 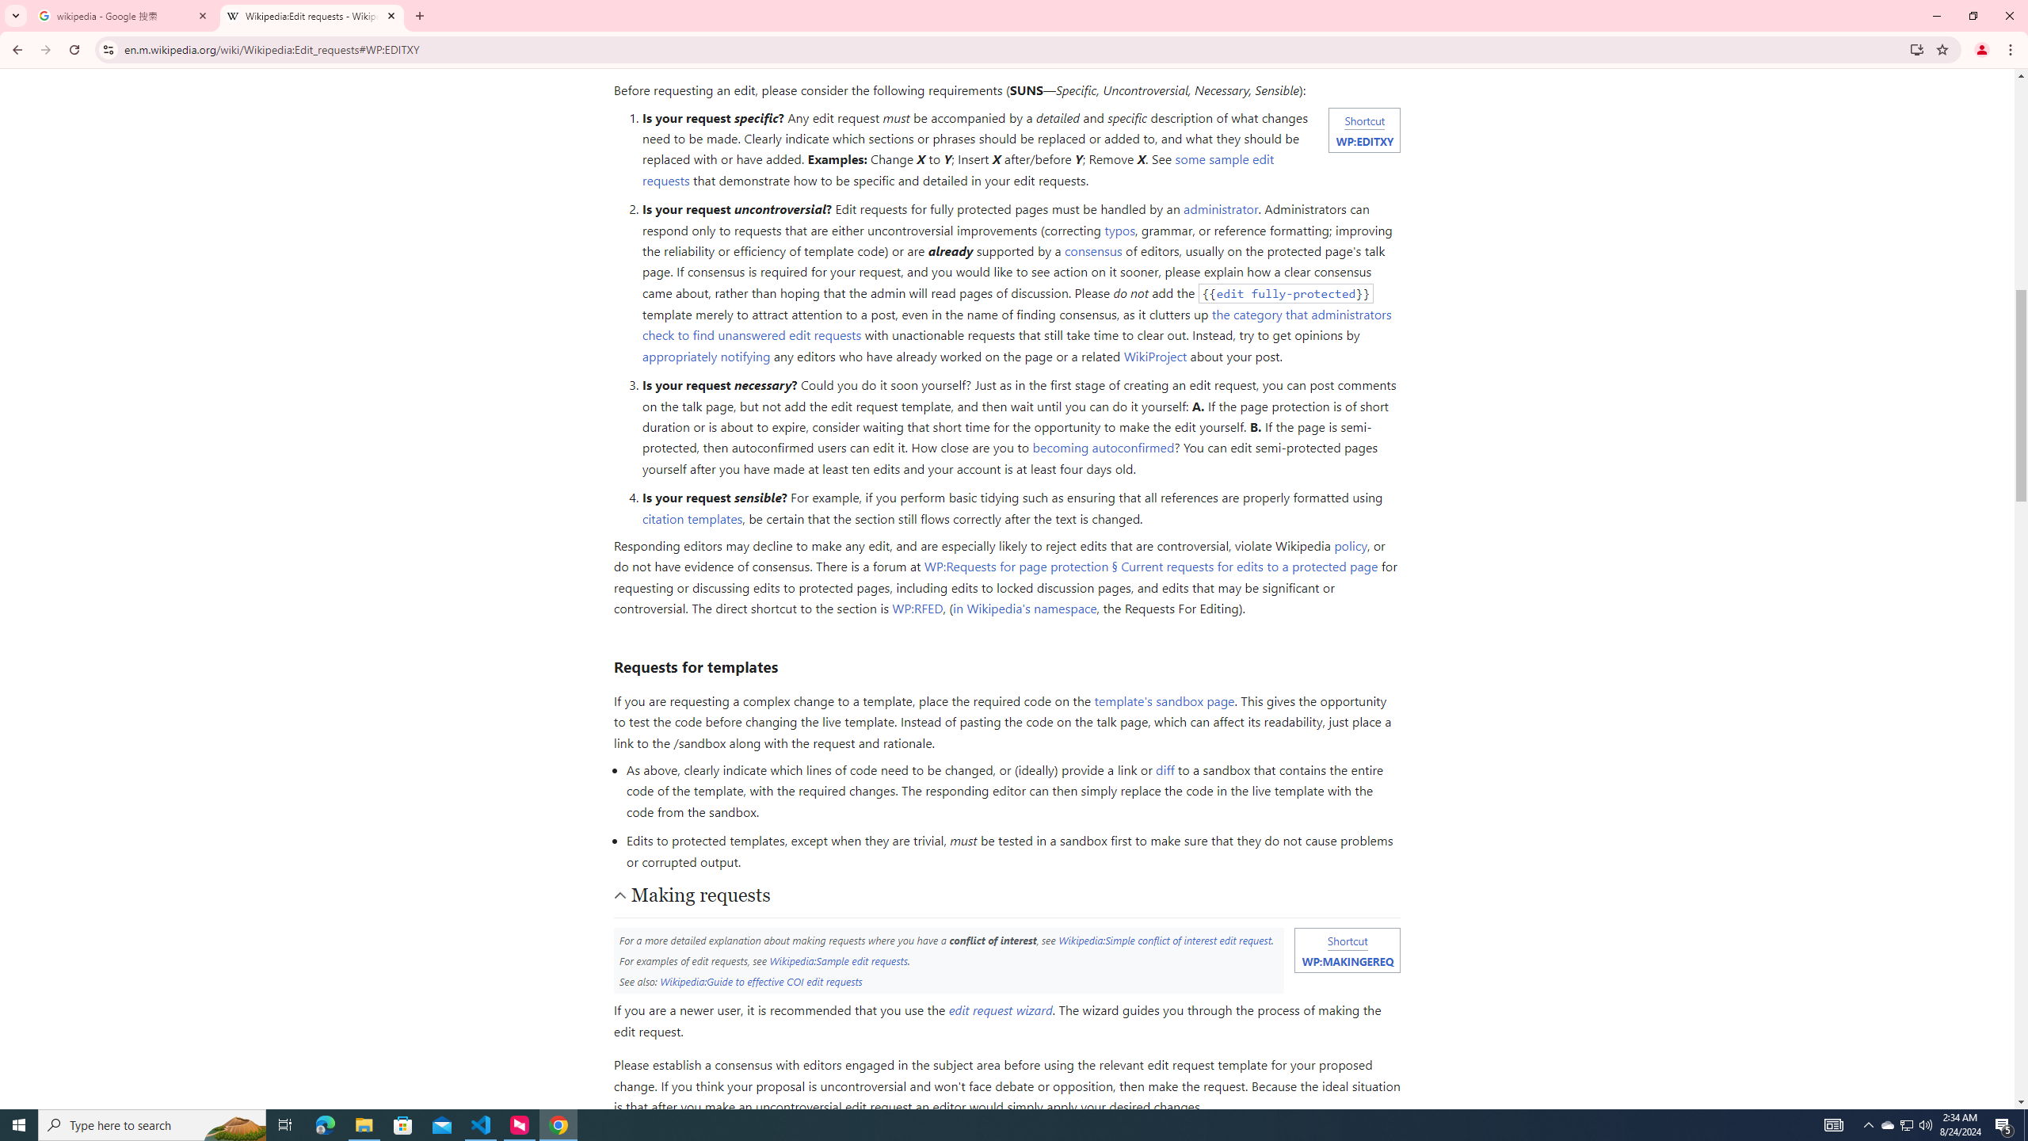 I want to click on Chrome, so click(x=2012, y=50).